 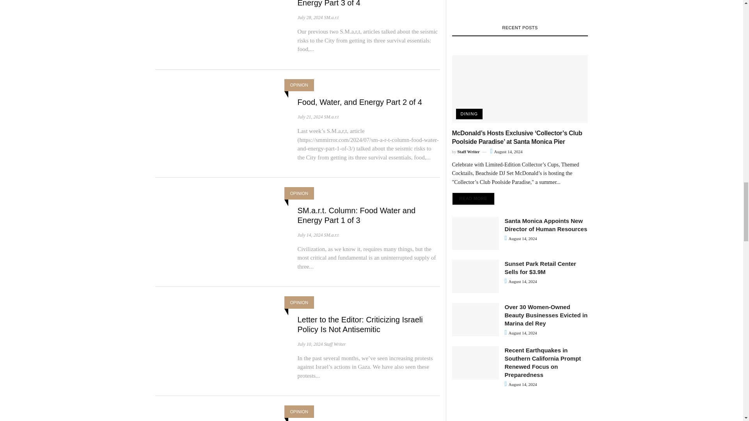 What do you see at coordinates (331, 117) in the screenshot?
I see `Posts by SM.a.r.t` at bounding box center [331, 117].